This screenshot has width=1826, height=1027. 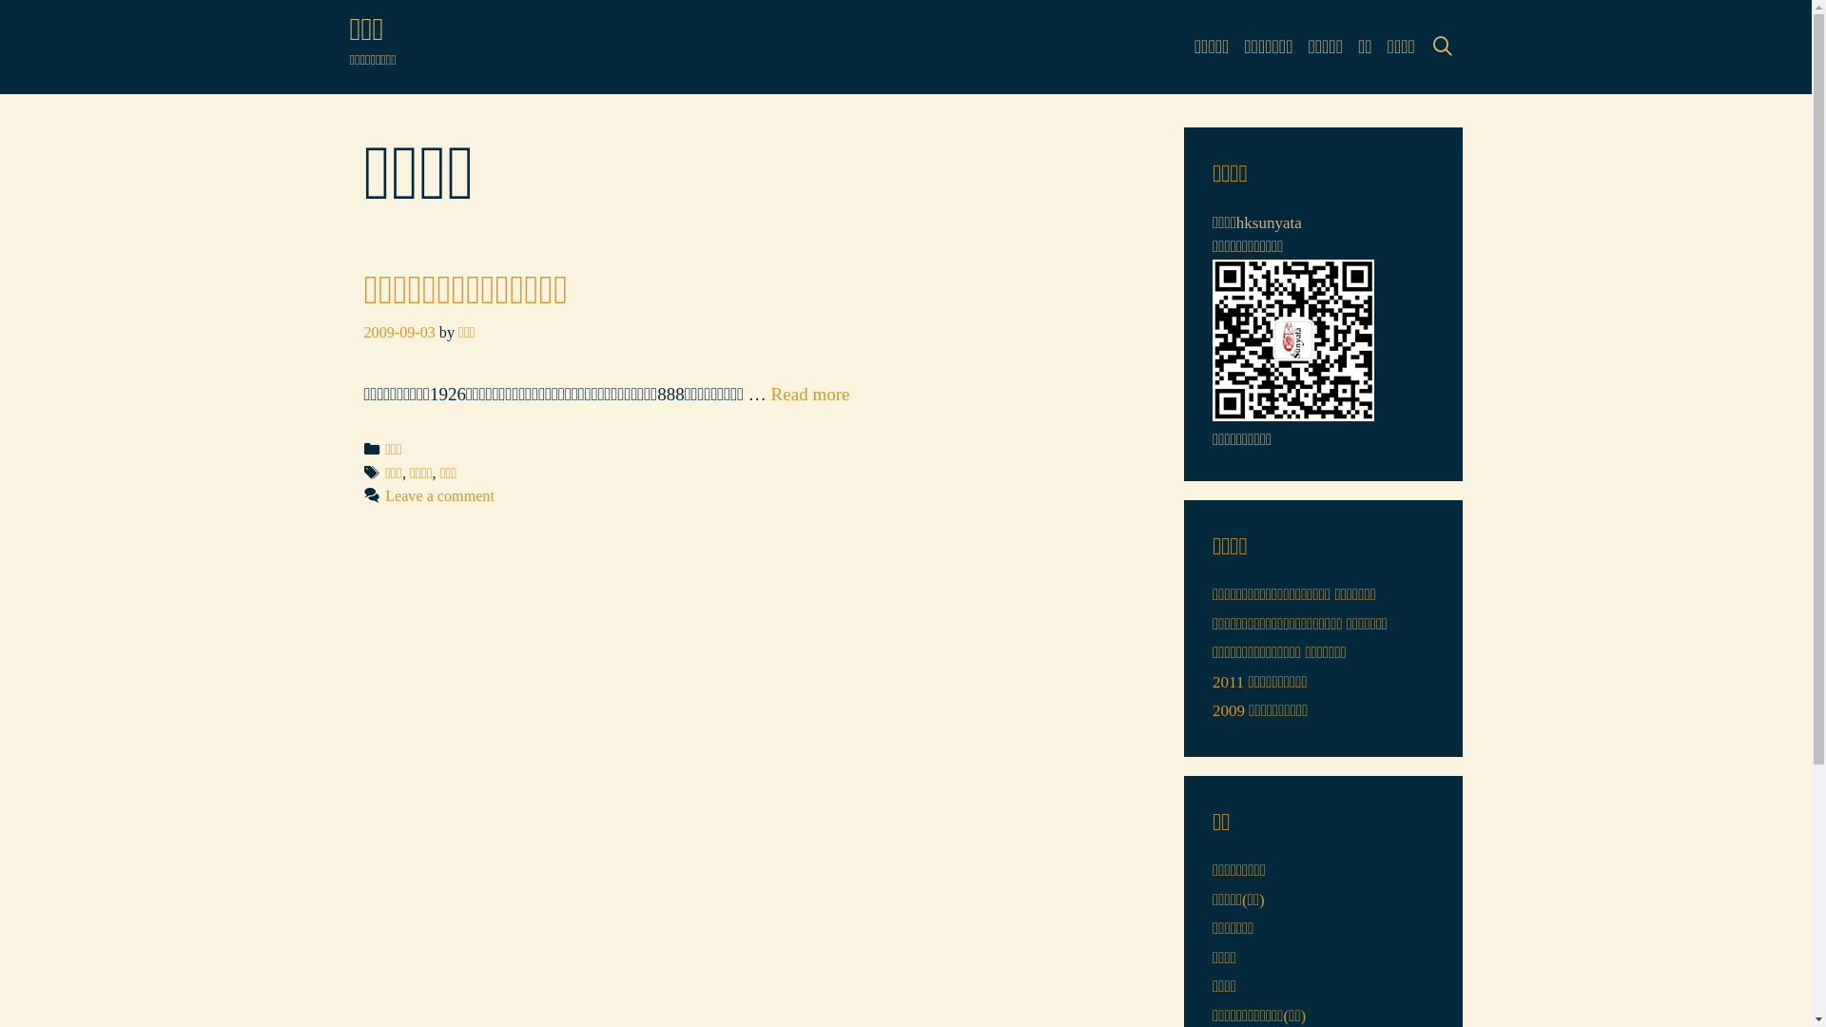 What do you see at coordinates (1443, 48) in the screenshot?
I see `SEARCH` at bounding box center [1443, 48].